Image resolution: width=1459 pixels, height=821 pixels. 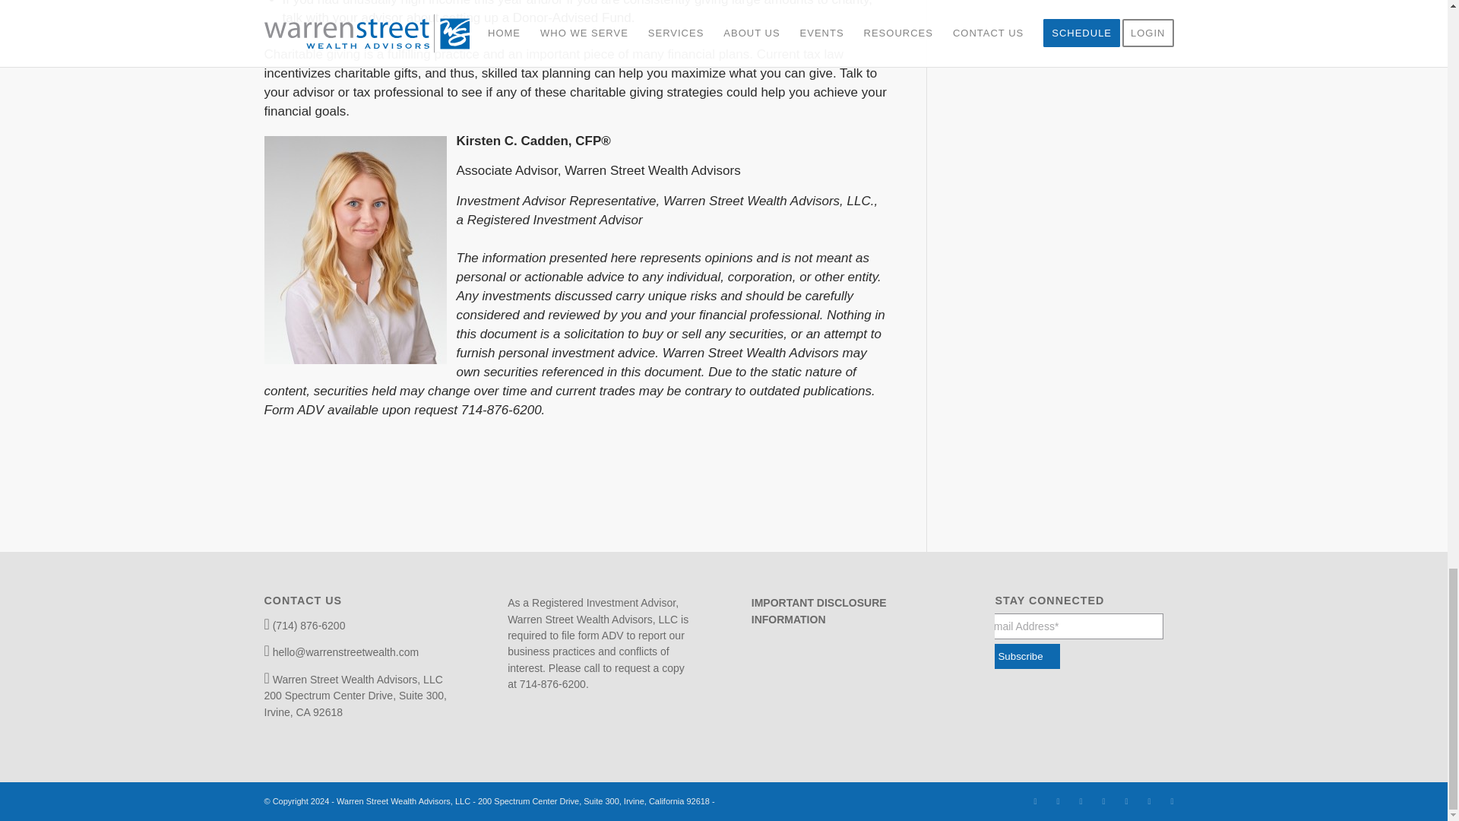 What do you see at coordinates (1104, 801) in the screenshot?
I see `Youtube` at bounding box center [1104, 801].